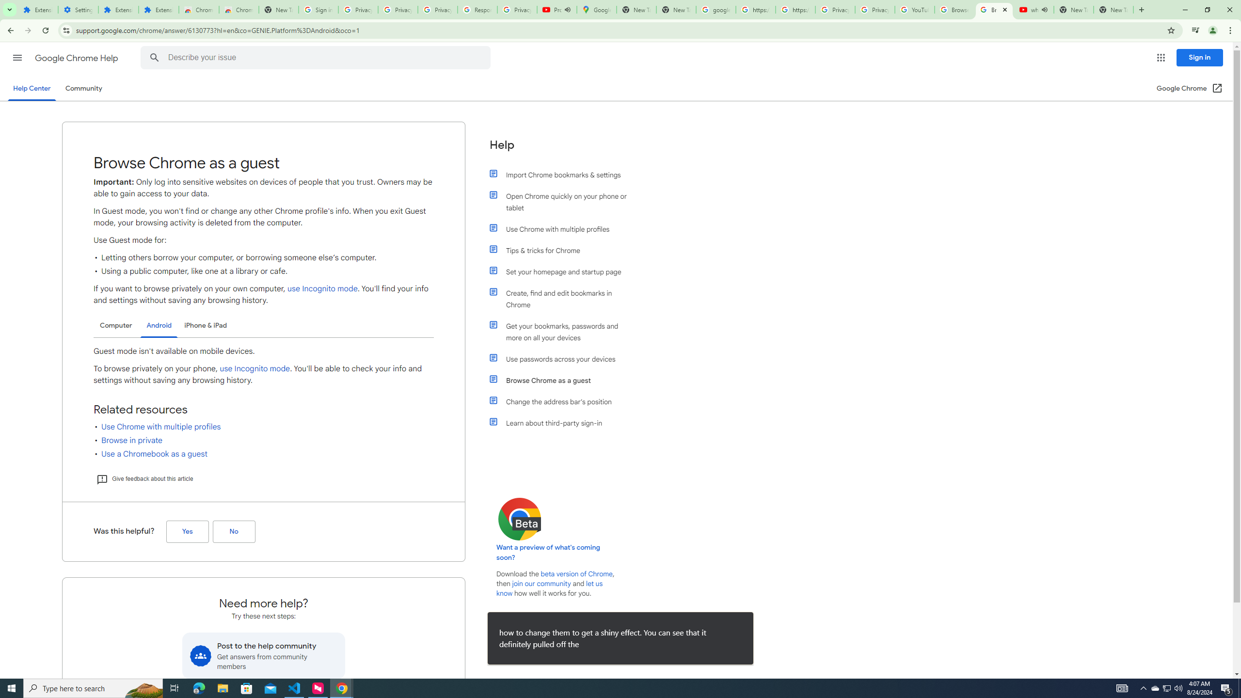 This screenshot has height=698, width=1241. Describe the element at coordinates (159, 326) in the screenshot. I see `Android` at that location.